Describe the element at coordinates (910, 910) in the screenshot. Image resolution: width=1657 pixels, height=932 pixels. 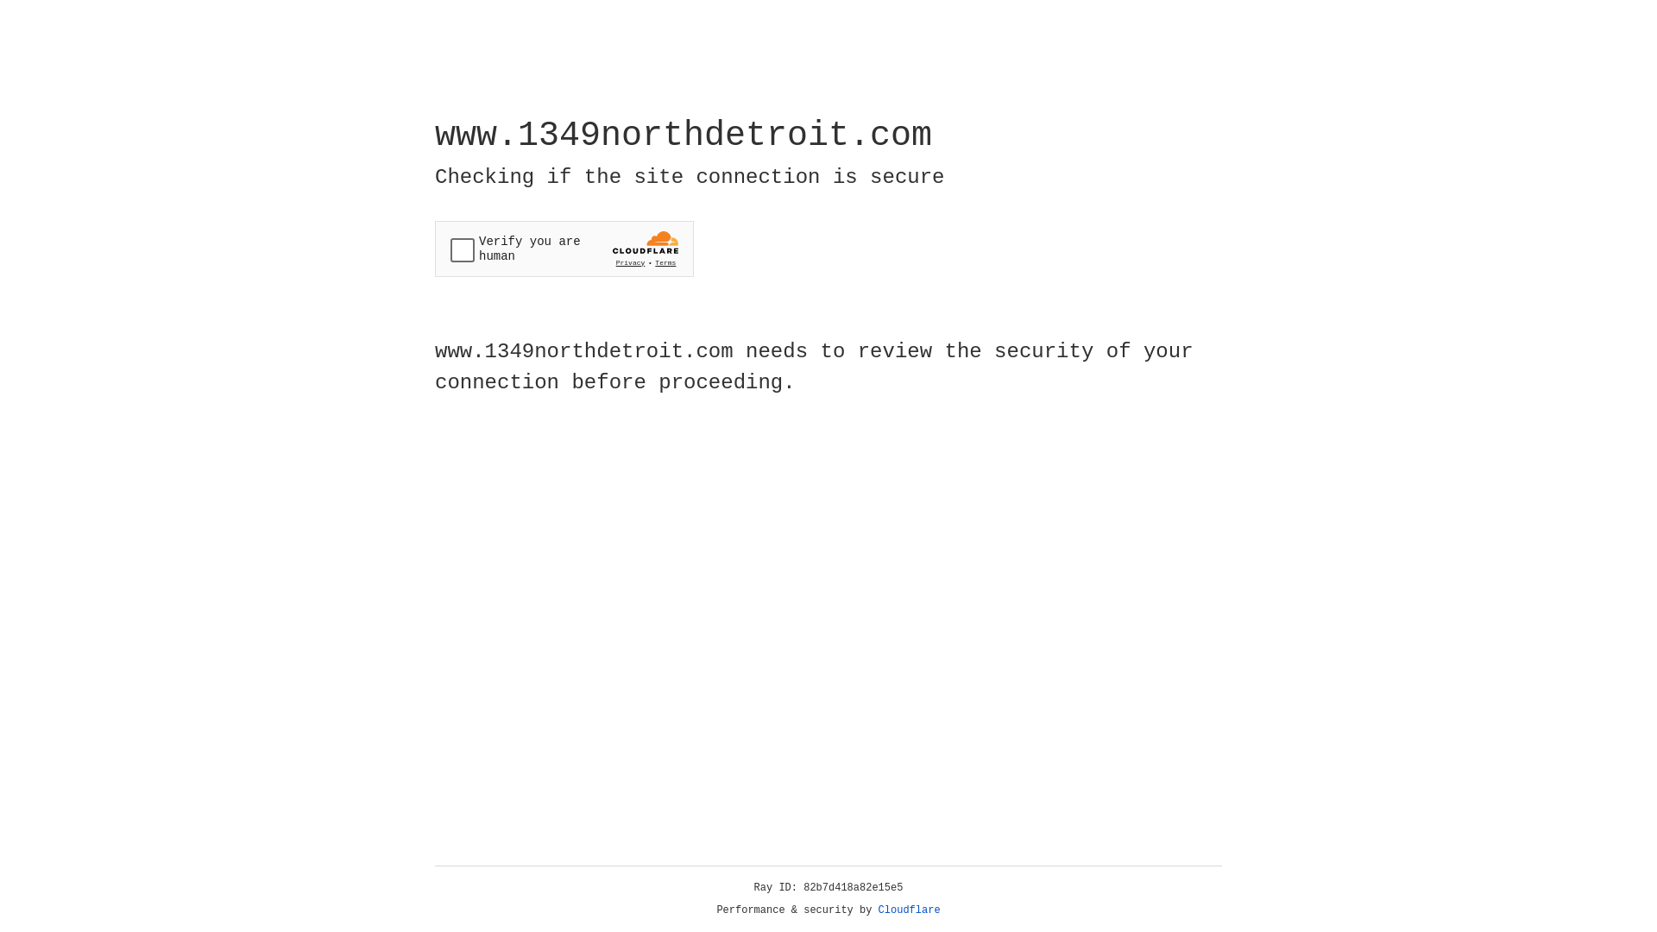
I see `Cloudflare` at that location.